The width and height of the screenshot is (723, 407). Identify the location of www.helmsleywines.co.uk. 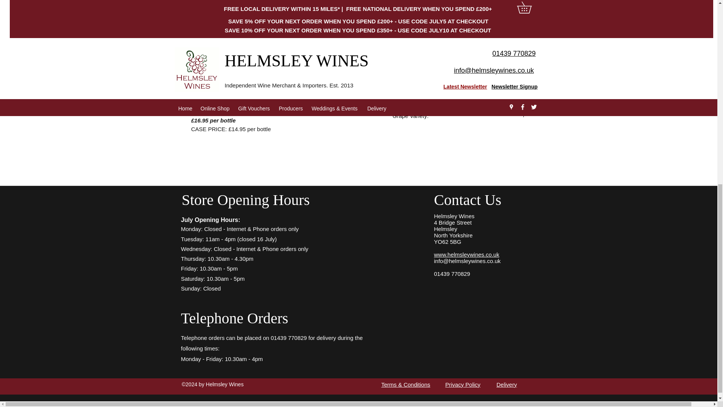
(466, 254).